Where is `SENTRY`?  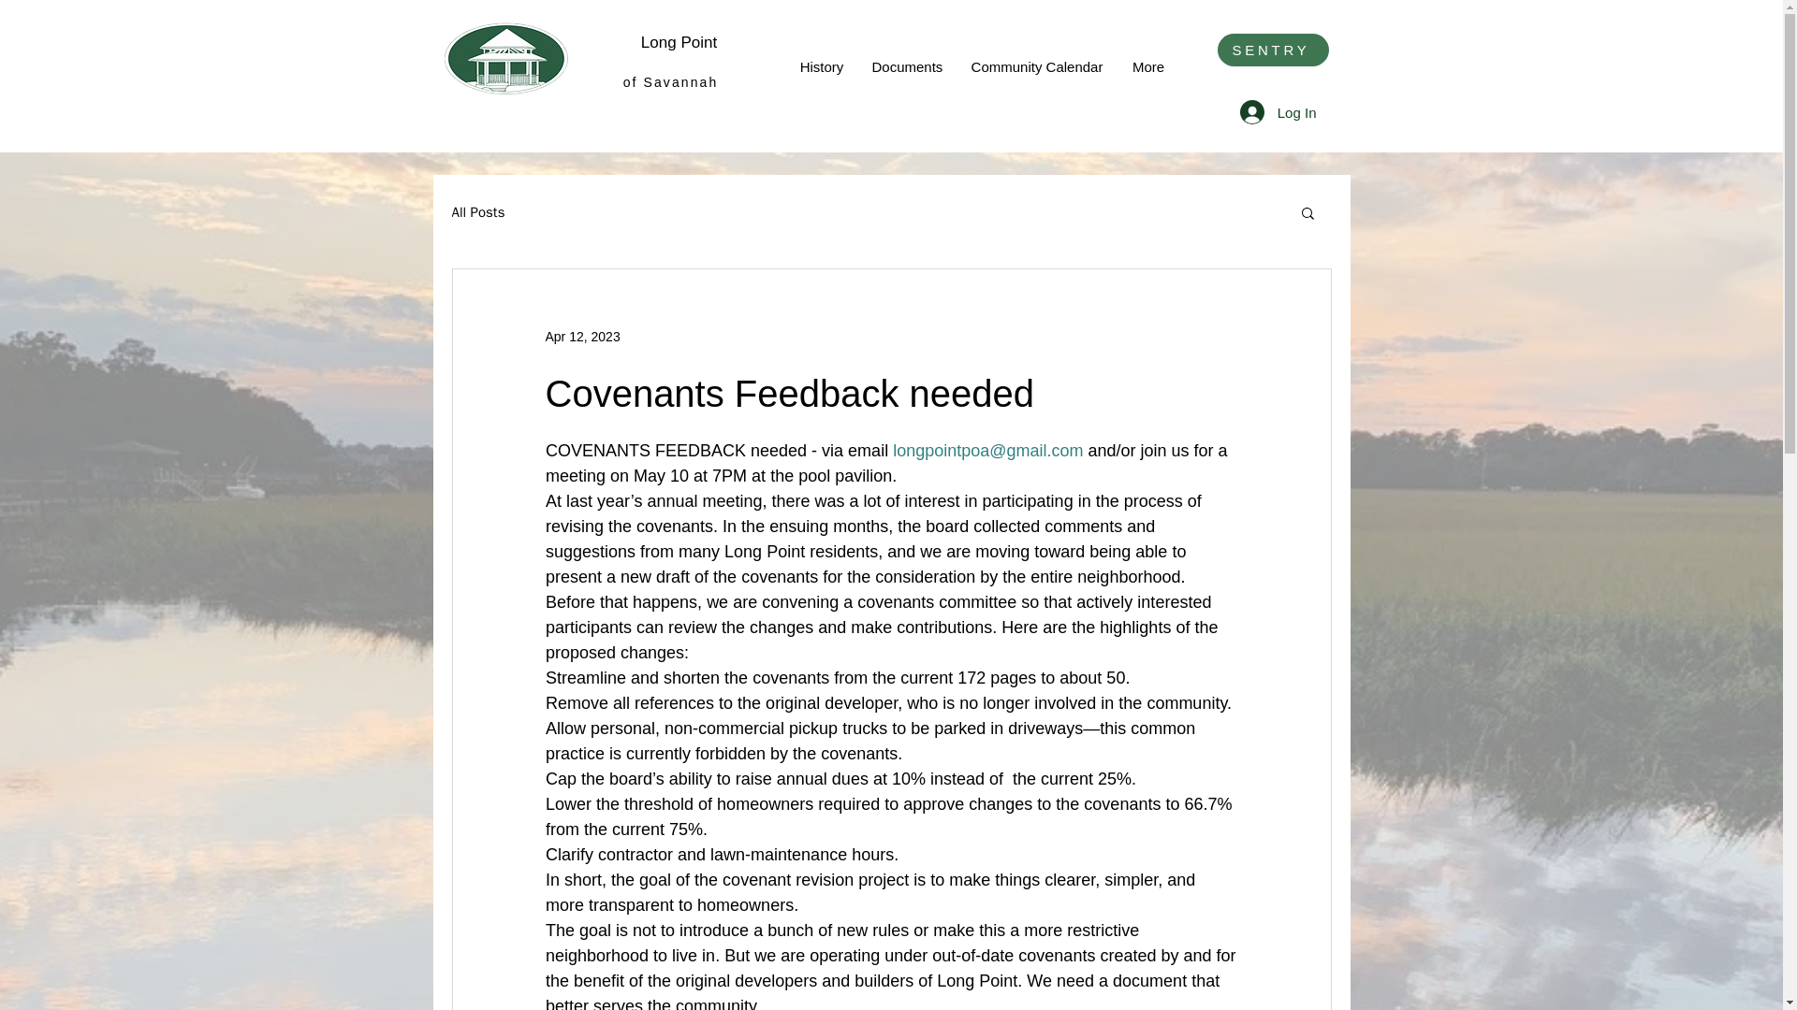 SENTRY is located at coordinates (1271, 50).